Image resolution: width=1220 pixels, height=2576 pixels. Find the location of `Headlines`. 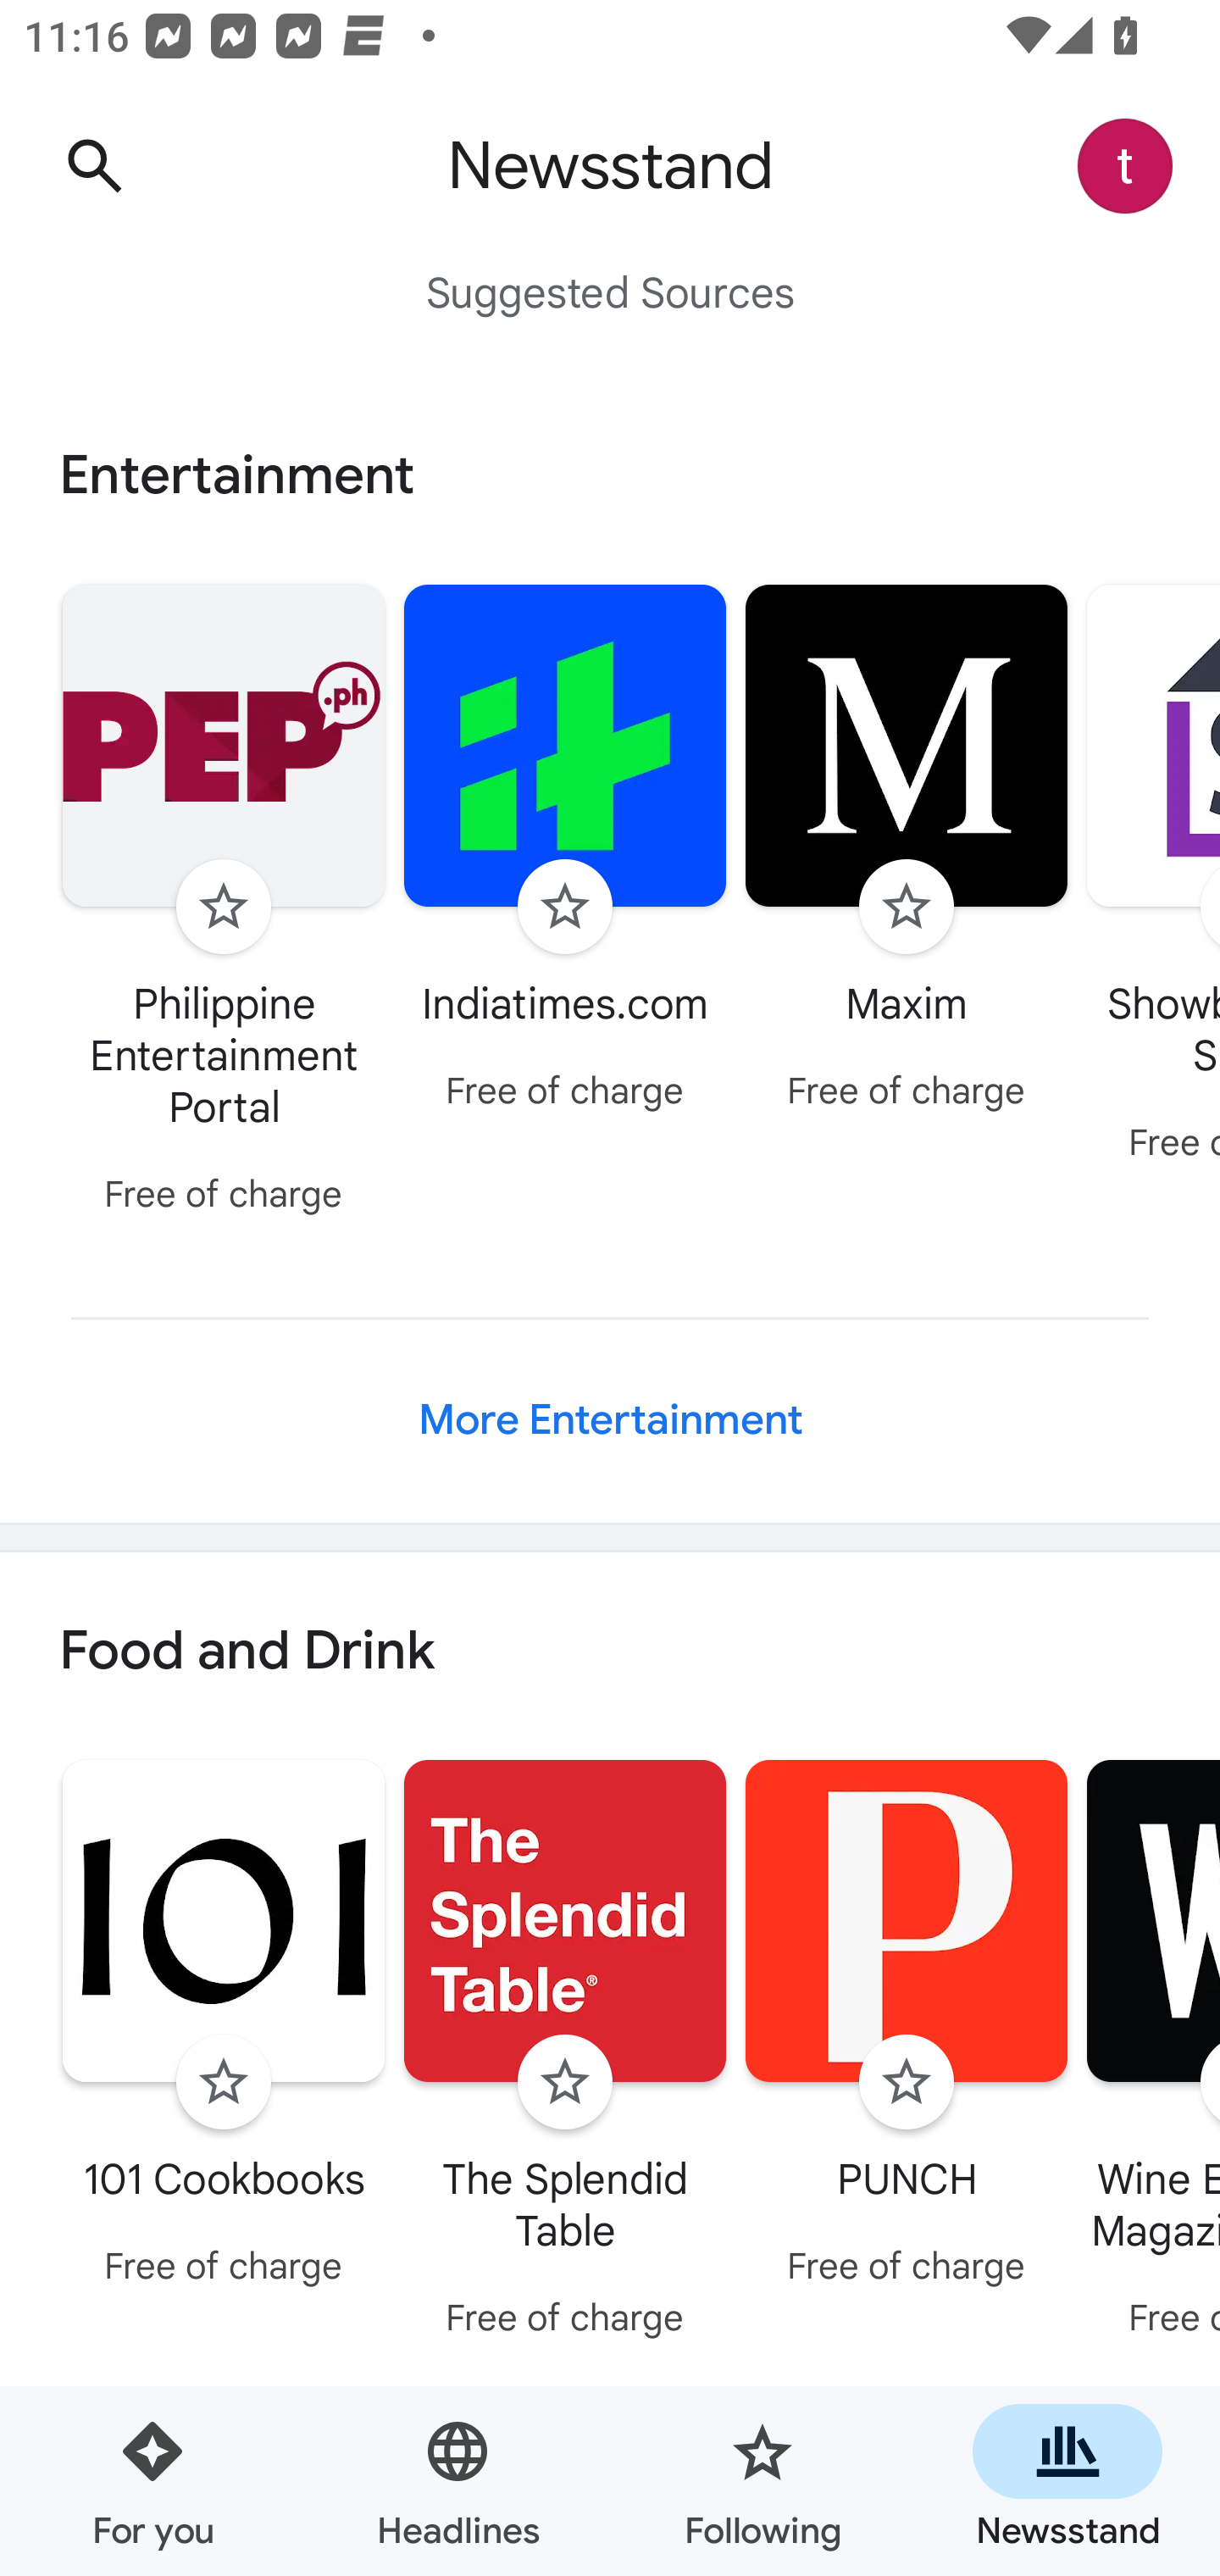

Headlines is located at coordinates (457, 2481).